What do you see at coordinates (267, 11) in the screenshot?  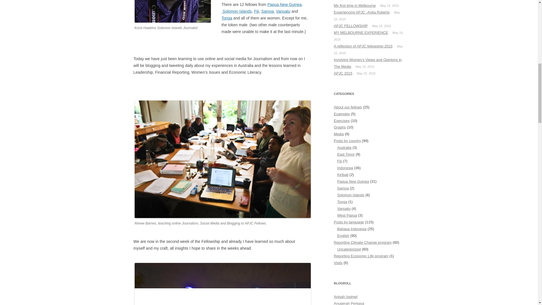 I see `Samoa Wikipedia` at bounding box center [267, 11].